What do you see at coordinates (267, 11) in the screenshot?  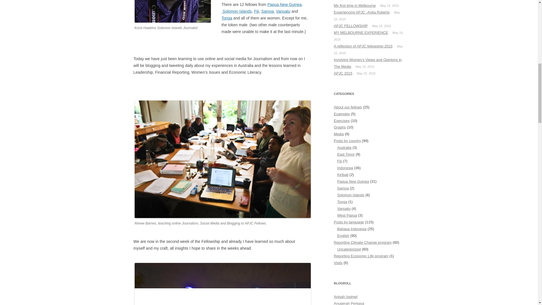 I see `Samoa Wikipedia` at bounding box center [267, 11].